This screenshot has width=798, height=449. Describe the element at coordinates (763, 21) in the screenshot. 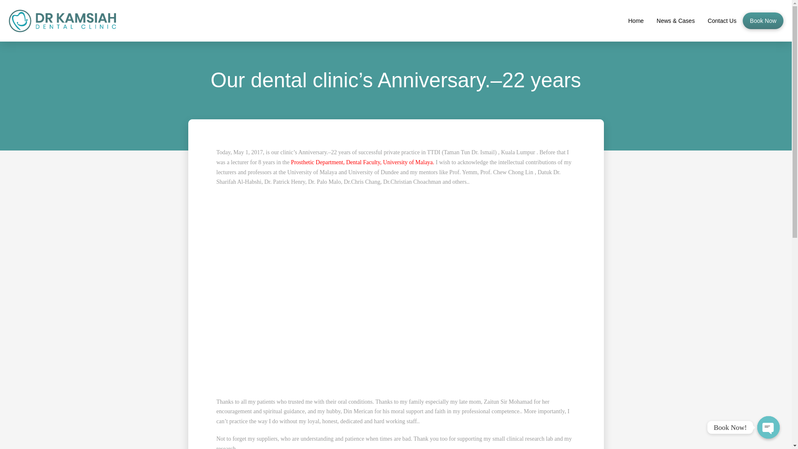

I see `Book Now` at that location.